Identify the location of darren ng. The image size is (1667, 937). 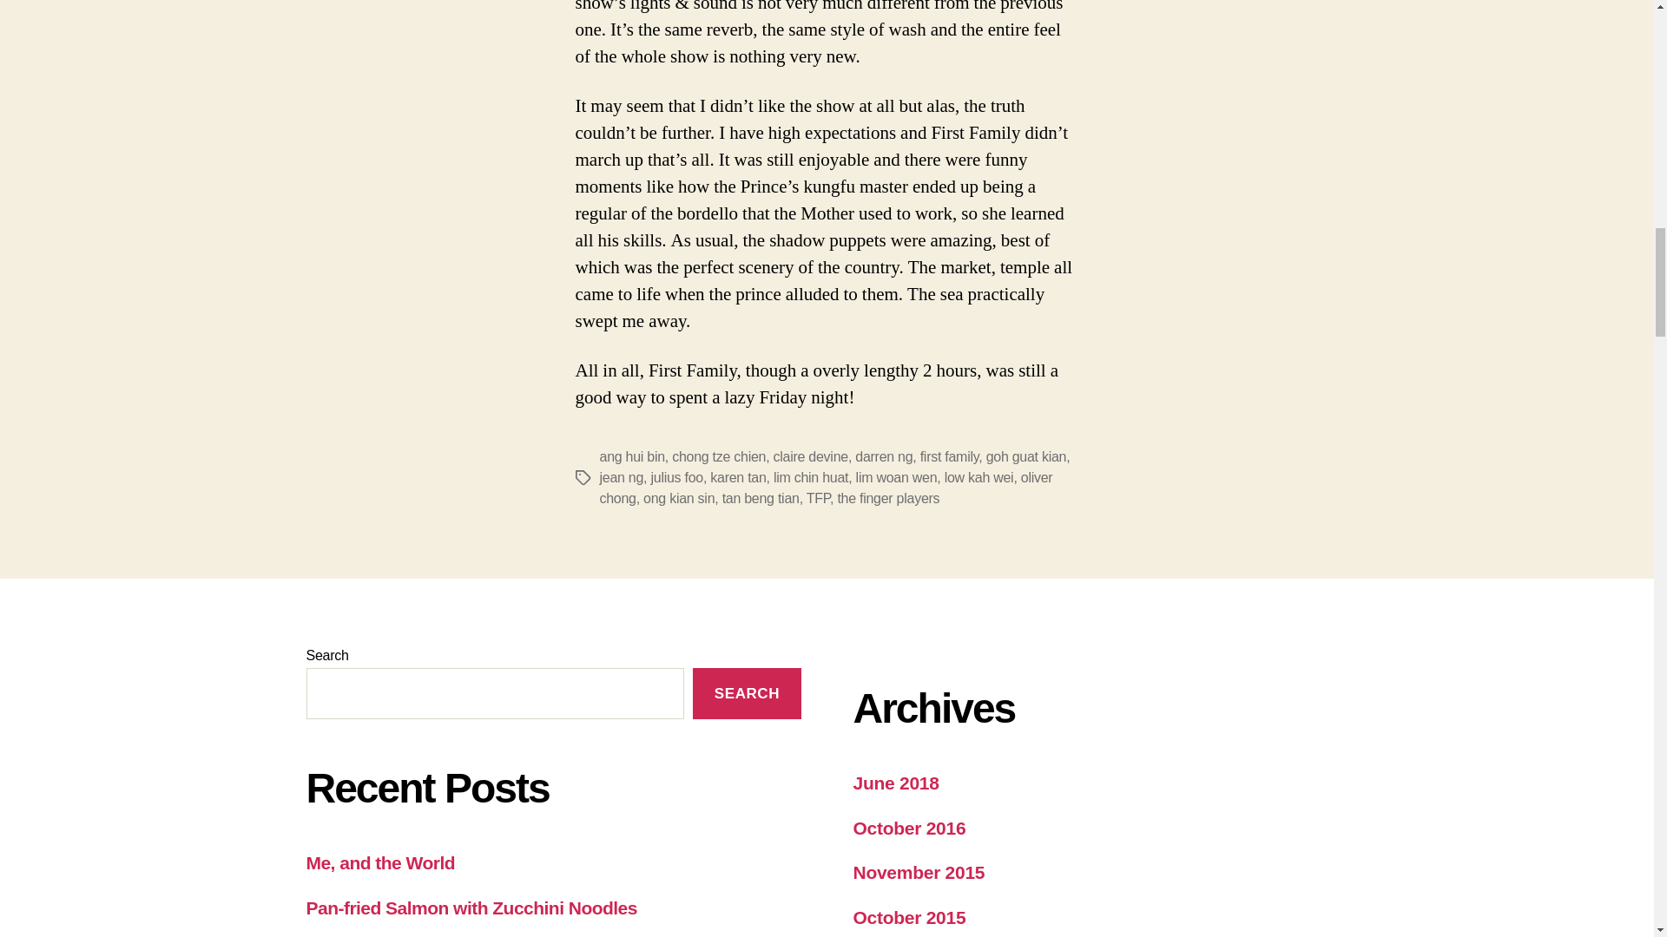
(883, 456).